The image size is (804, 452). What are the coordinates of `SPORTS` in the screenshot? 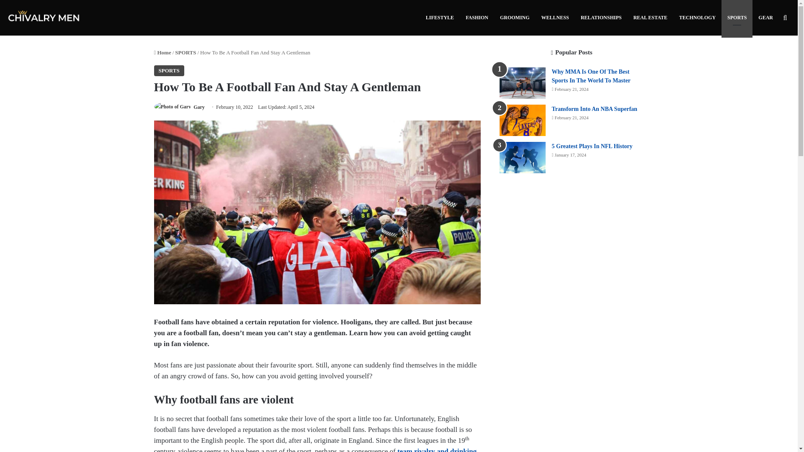 It's located at (169, 70).